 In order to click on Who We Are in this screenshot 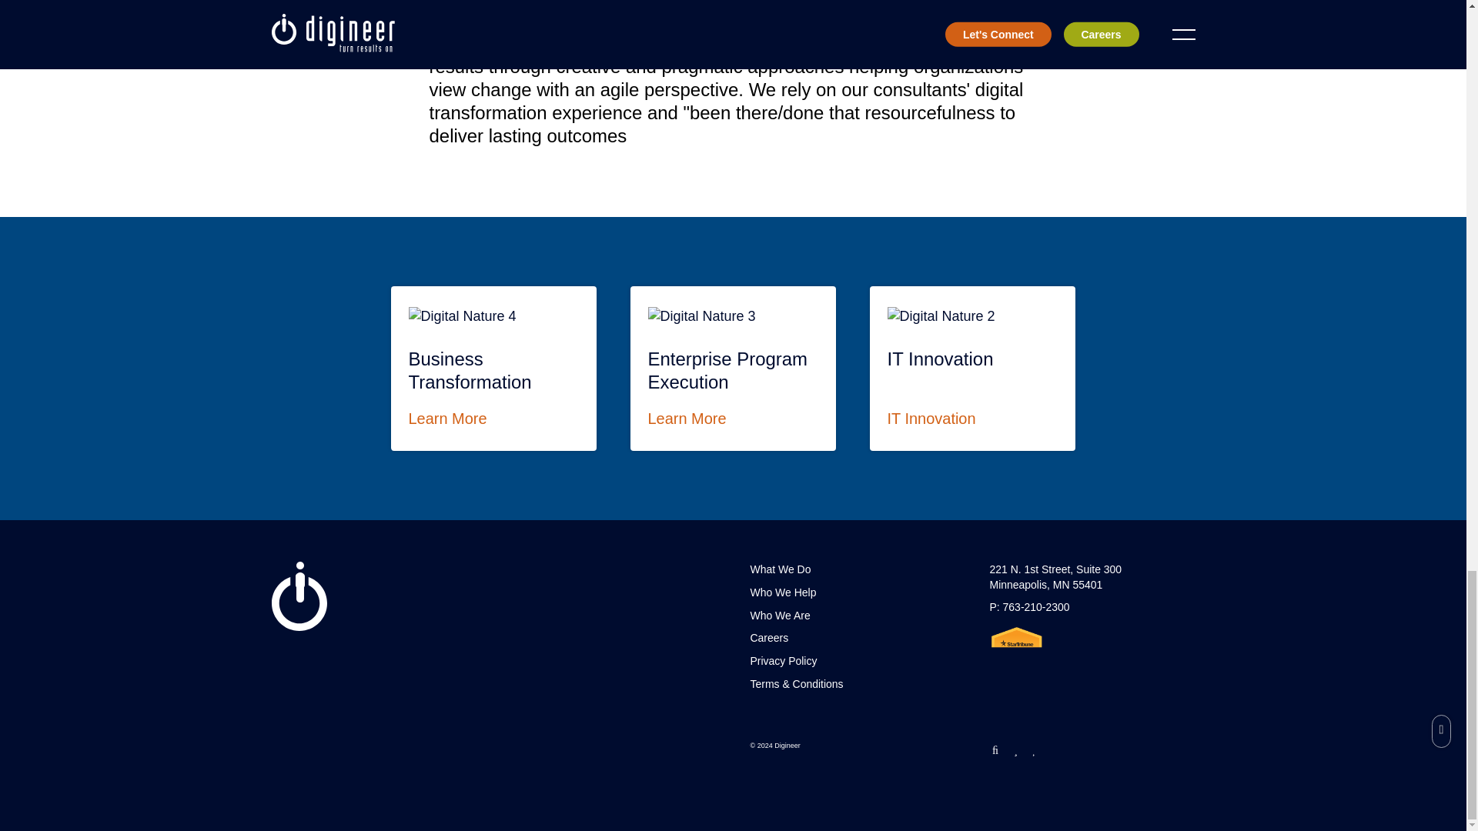, I will do `click(782, 592)`.